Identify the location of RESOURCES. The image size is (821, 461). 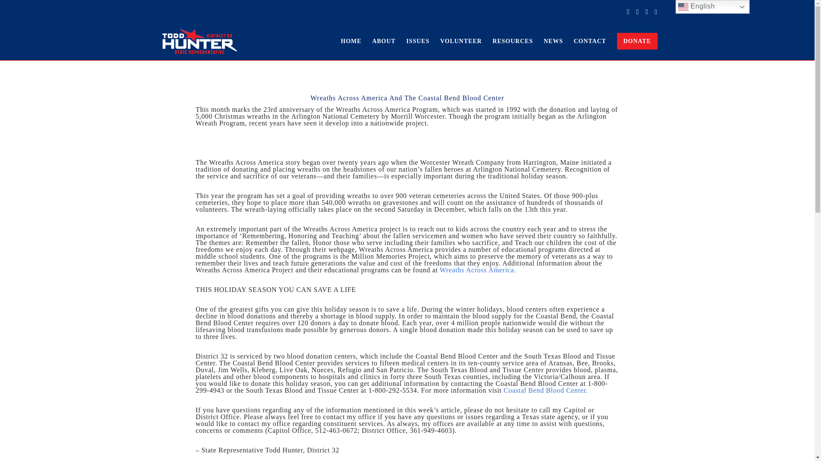
(507, 41).